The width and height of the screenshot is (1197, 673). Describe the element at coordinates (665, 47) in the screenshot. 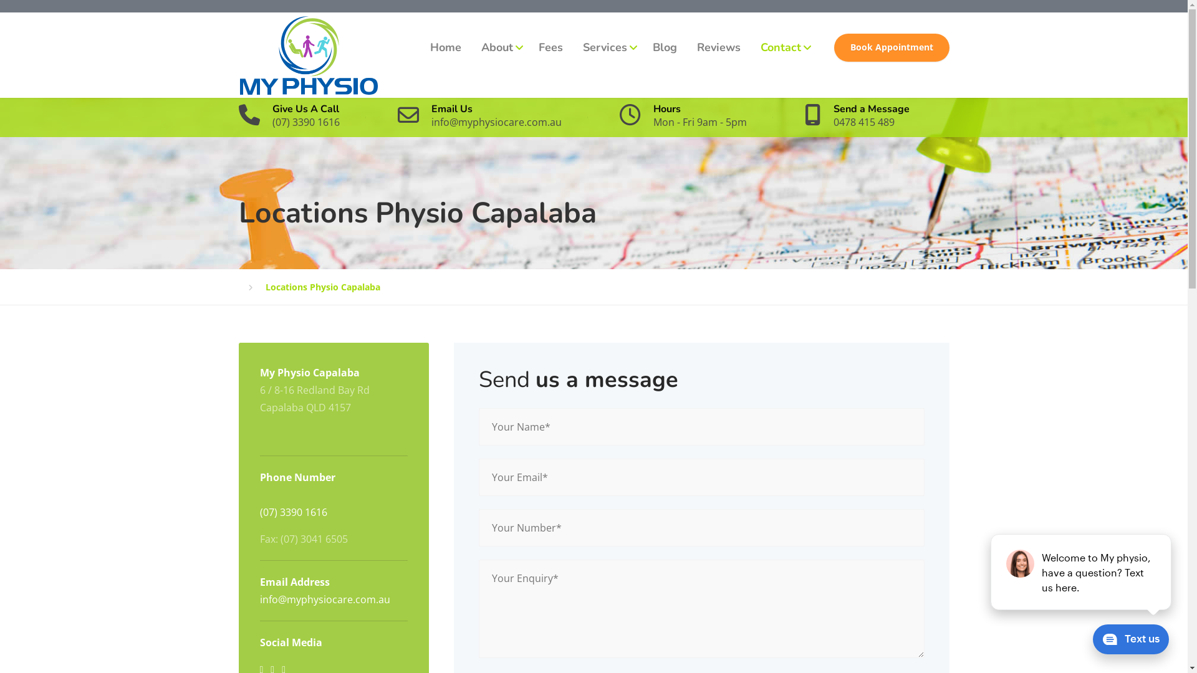

I see `Blog` at that location.